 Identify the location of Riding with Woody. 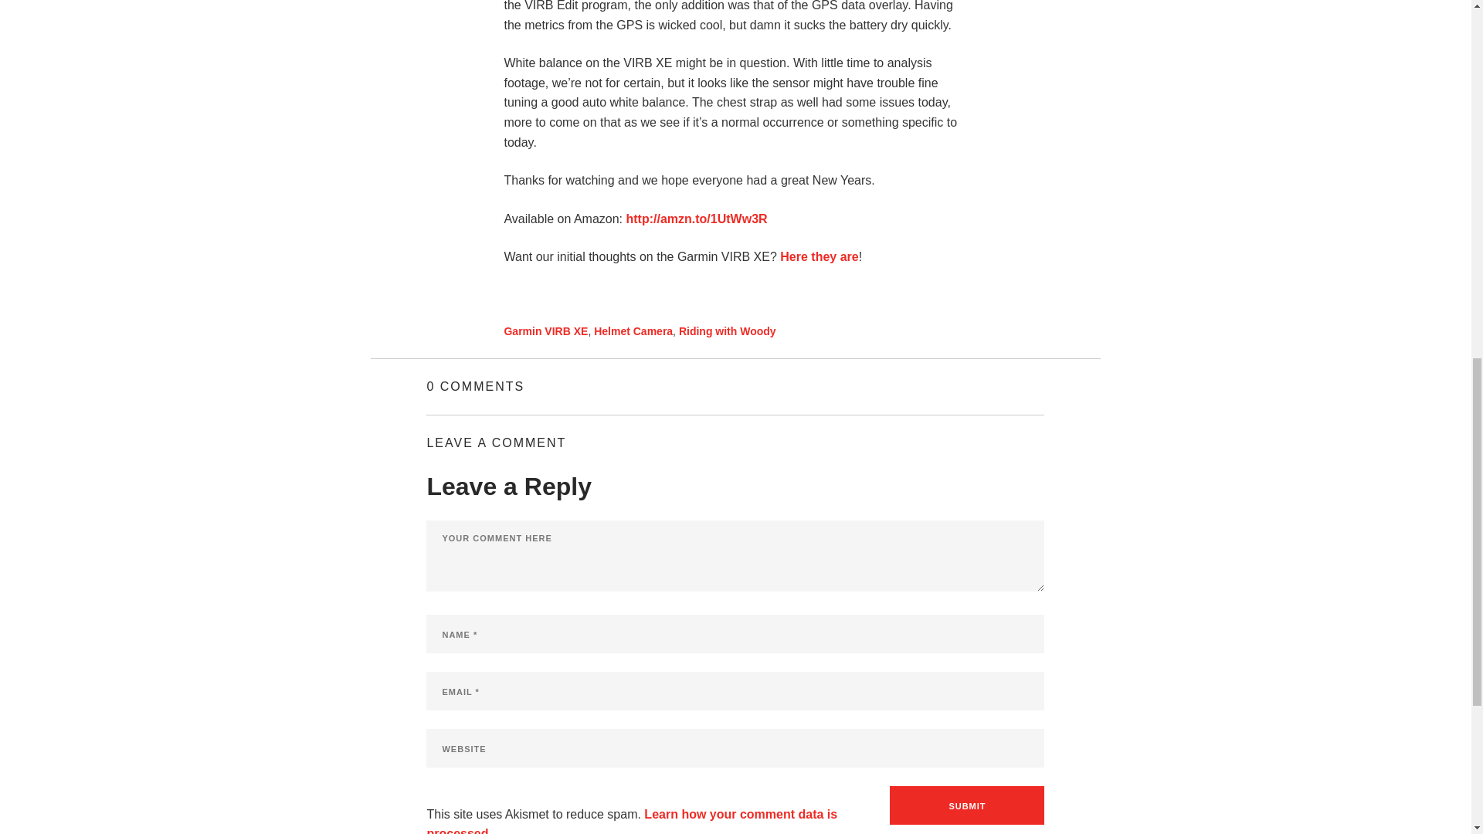
(728, 331).